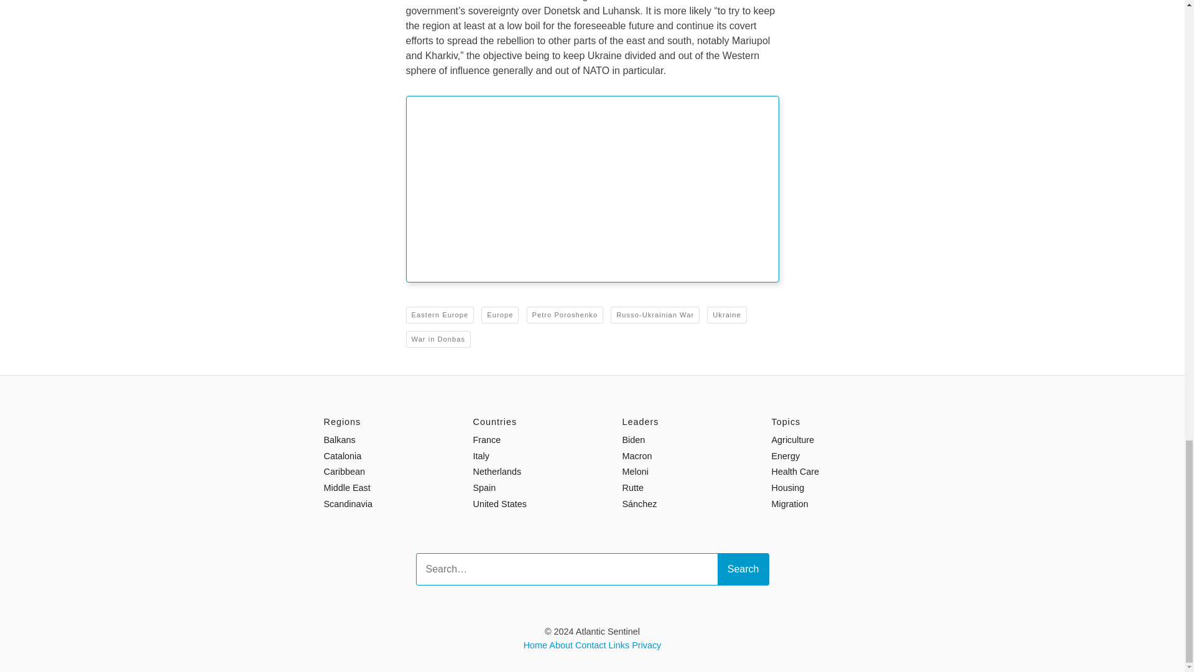 The width and height of the screenshot is (1194, 672). What do you see at coordinates (339, 439) in the screenshot?
I see `Balkans` at bounding box center [339, 439].